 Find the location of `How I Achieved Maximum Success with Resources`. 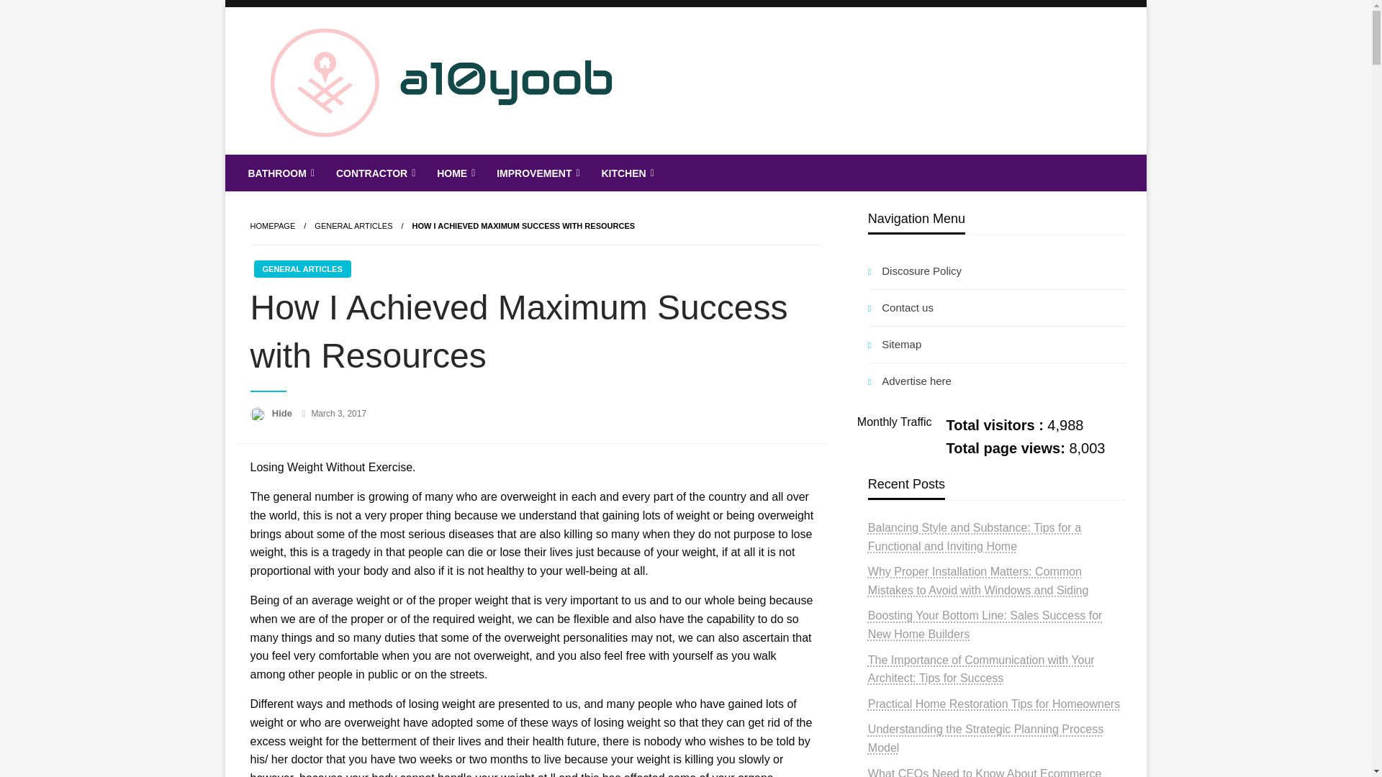

How I Achieved Maximum Success with Resources is located at coordinates (523, 225).